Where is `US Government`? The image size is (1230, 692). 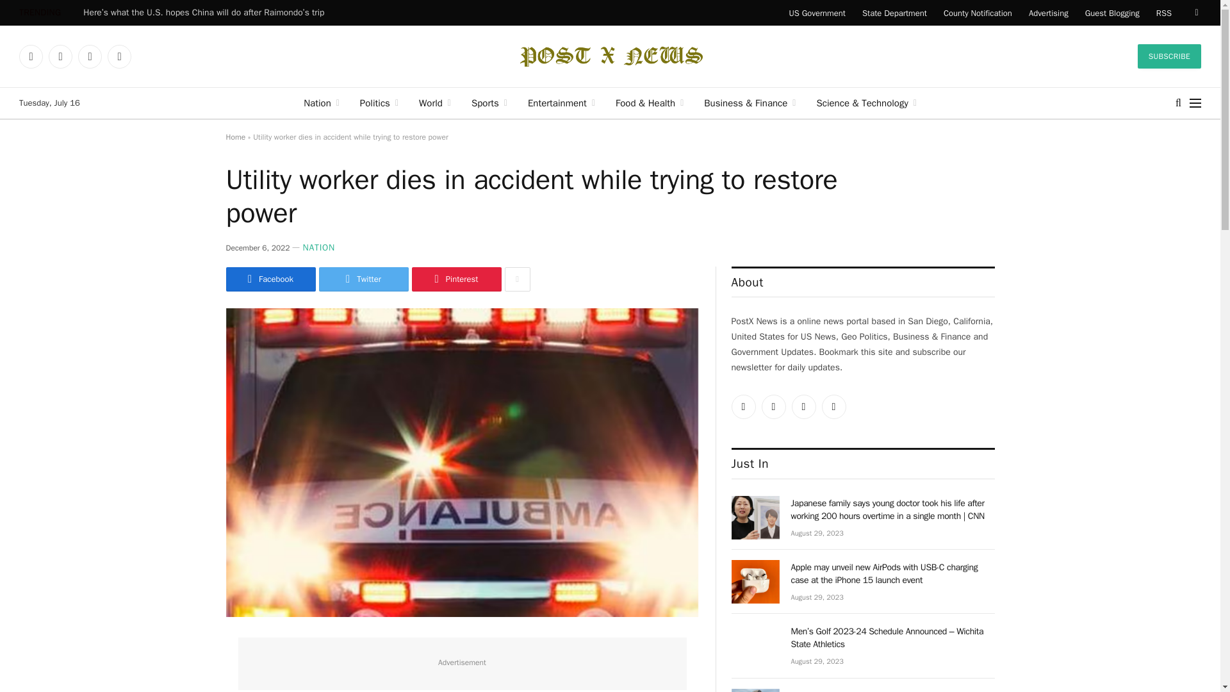
US Government is located at coordinates (816, 13).